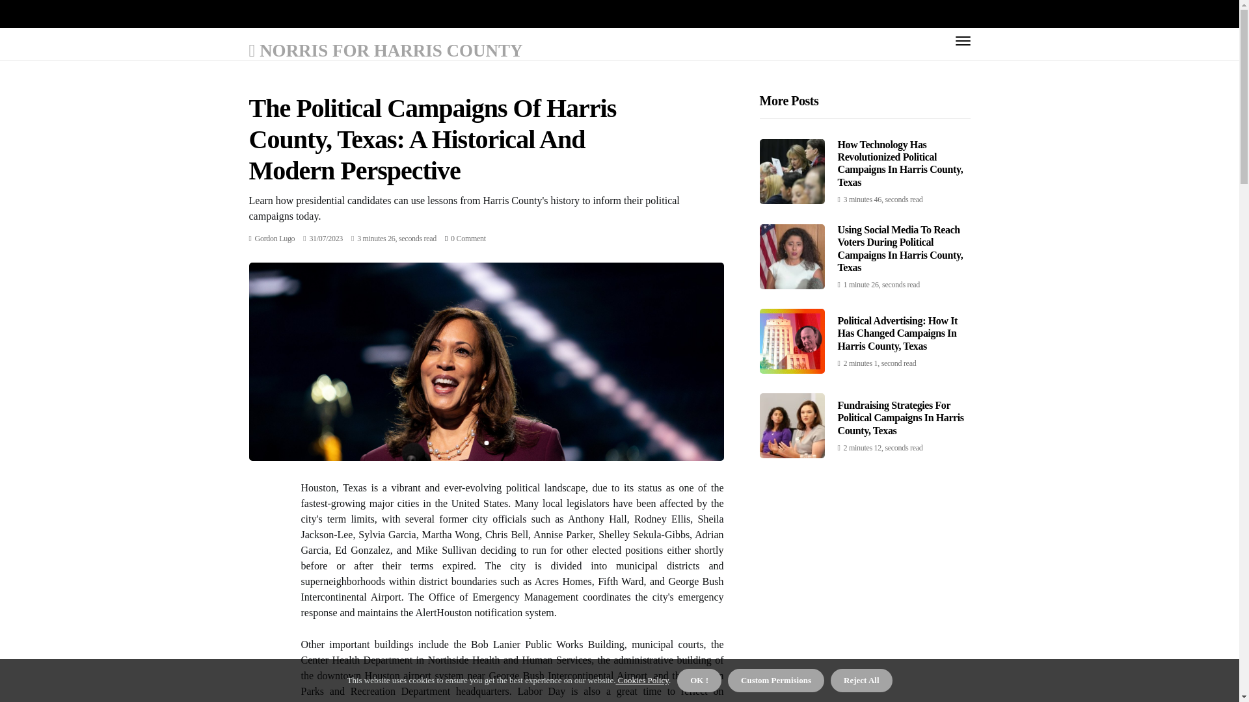  Describe the element at coordinates (275, 238) in the screenshot. I see `Gordon Lugo` at that location.